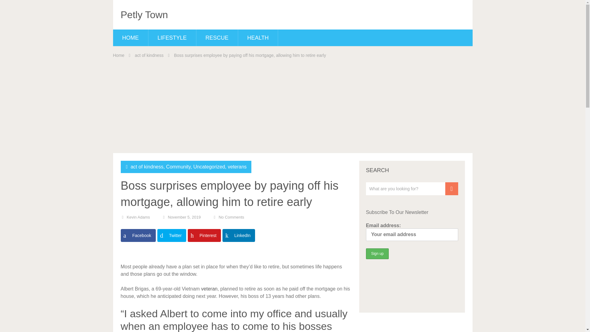 Image resolution: width=590 pixels, height=332 pixels. What do you see at coordinates (412, 189) in the screenshot?
I see `What are you looking for?` at bounding box center [412, 189].